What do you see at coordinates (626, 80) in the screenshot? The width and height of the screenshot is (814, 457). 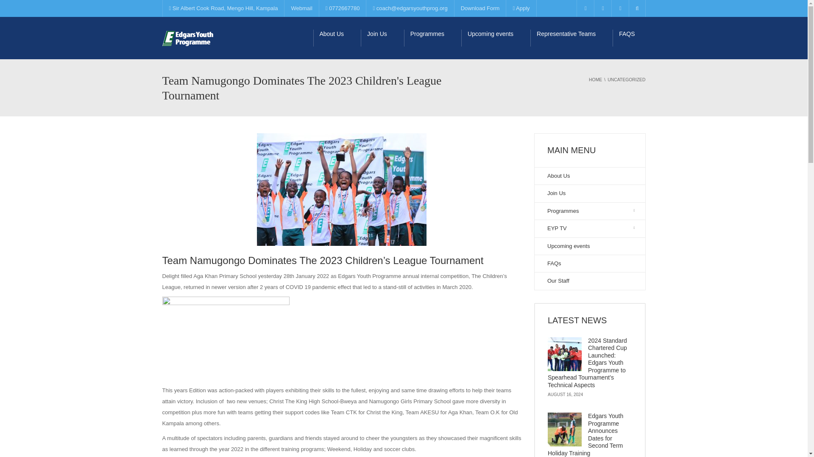 I see `UNCATEGORIZED` at bounding box center [626, 80].